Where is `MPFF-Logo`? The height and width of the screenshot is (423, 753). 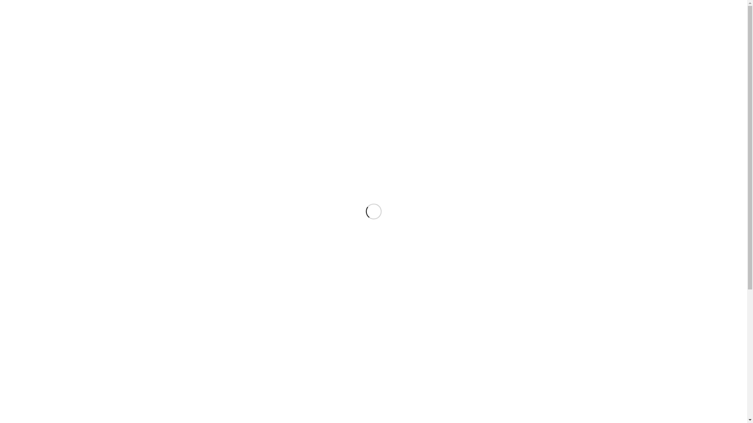
MPFF-Logo is located at coordinates (374, 35).